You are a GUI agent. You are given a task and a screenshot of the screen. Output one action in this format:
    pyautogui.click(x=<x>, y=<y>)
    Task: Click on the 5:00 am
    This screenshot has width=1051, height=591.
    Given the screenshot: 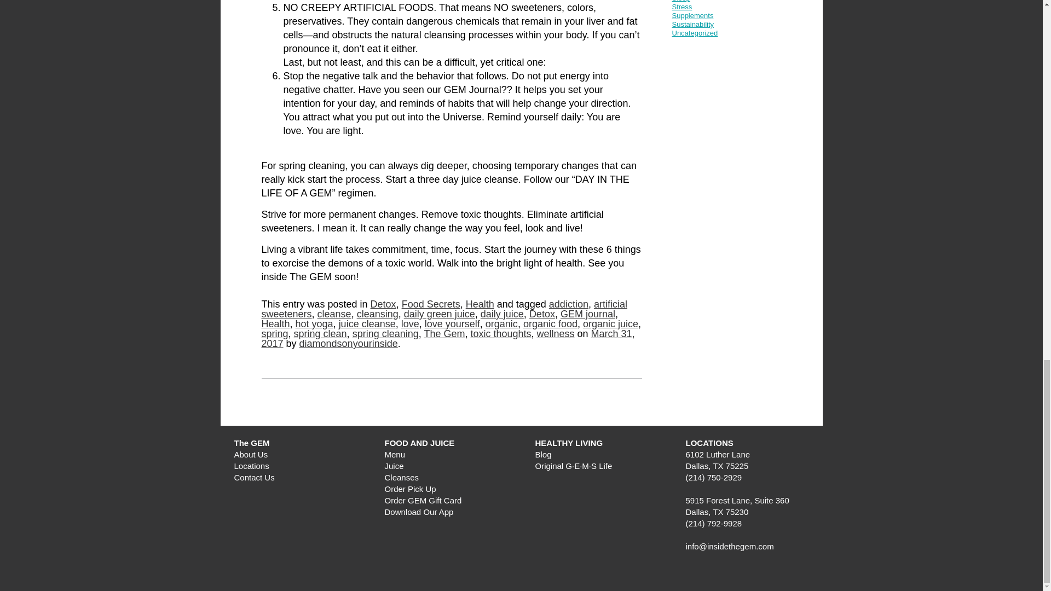 What is the action you would take?
    pyautogui.click(x=448, y=339)
    